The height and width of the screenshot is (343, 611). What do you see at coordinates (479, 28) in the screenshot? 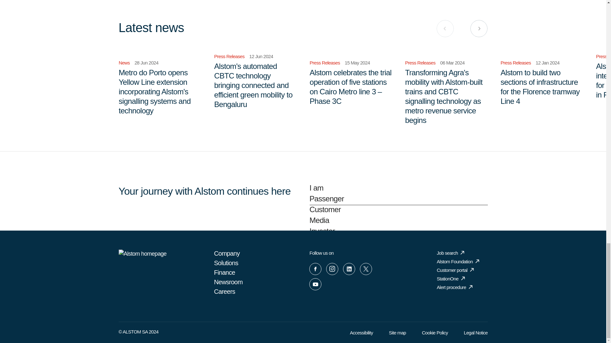
I see `Next slide` at bounding box center [479, 28].